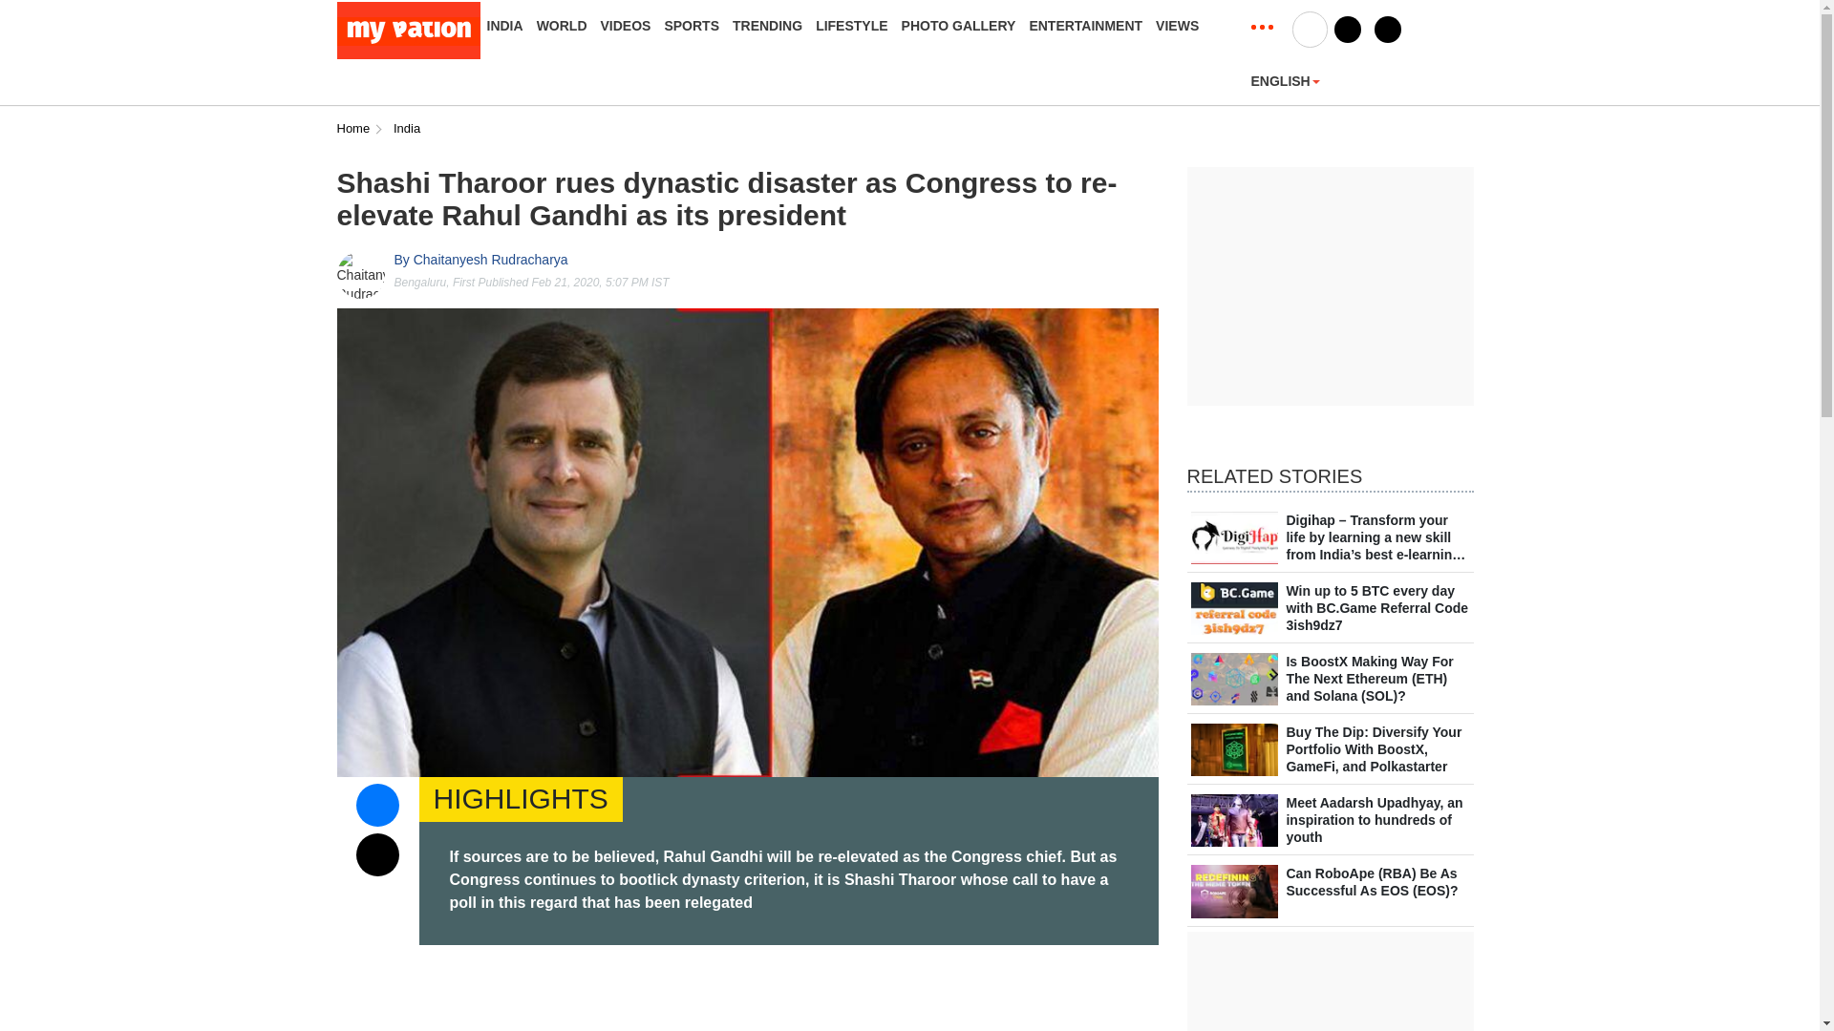 Image resolution: width=1834 pixels, height=1031 pixels. What do you see at coordinates (1085, 25) in the screenshot?
I see `ENTERTAINMENT` at bounding box center [1085, 25].